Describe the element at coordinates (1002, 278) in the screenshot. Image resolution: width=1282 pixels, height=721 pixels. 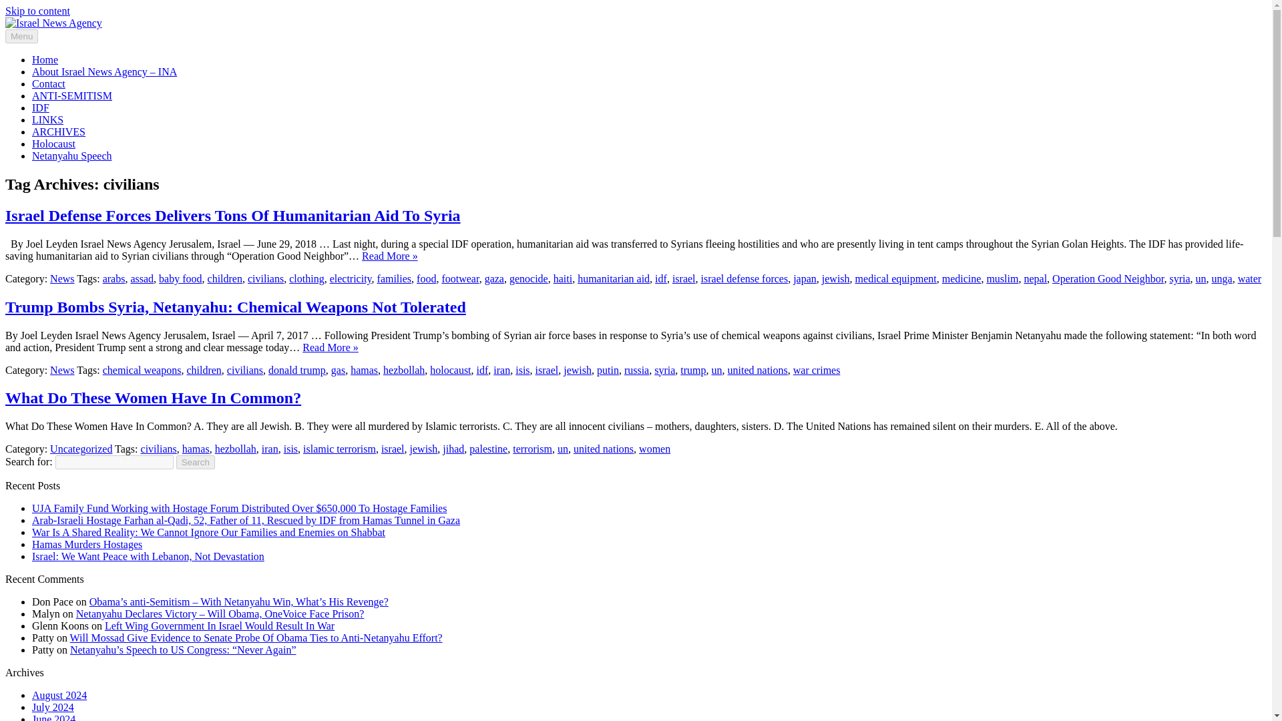
I see `muslim` at that location.